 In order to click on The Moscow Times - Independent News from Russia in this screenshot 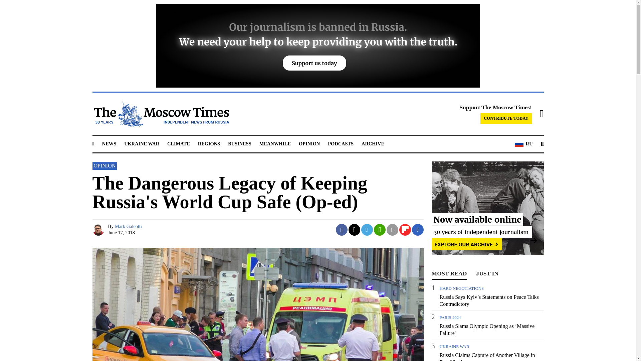, I will do `click(160, 114)`.